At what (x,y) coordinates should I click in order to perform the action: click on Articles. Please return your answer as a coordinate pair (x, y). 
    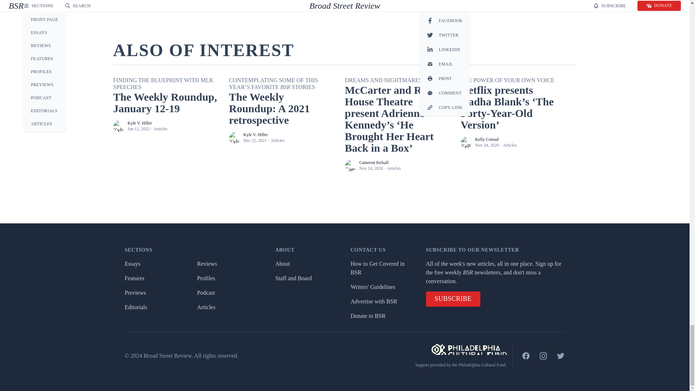
    Looking at the image, I should click on (277, 140).